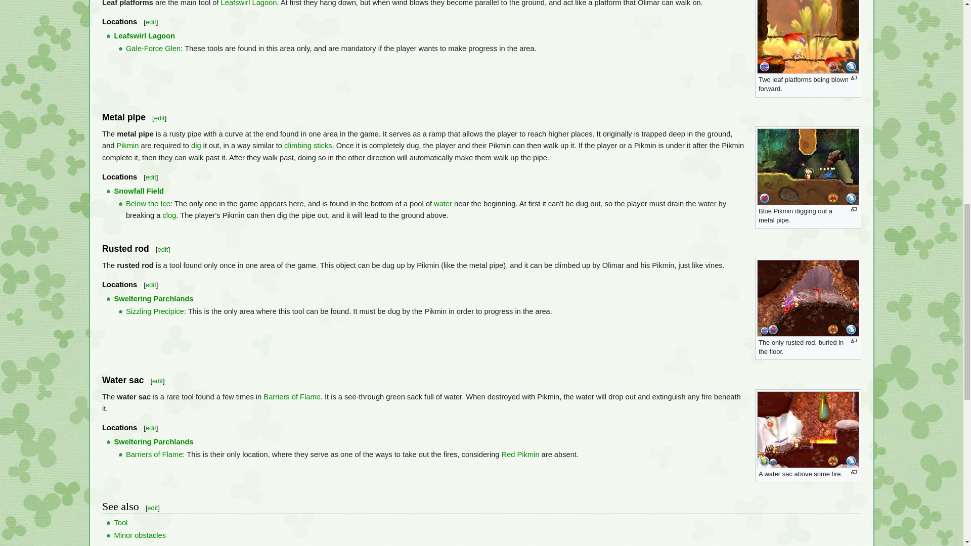 The width and height of the screenshot is (971, 546). Describe the element at coordinates (153, 48) in the screenshot. I see `Gale-Force Glen` at that location.